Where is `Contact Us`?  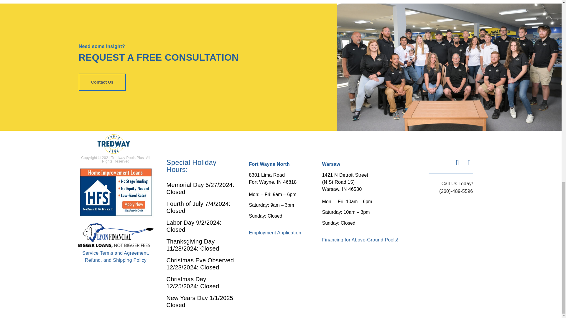 Contact Us is located at coordinates (102, 82).